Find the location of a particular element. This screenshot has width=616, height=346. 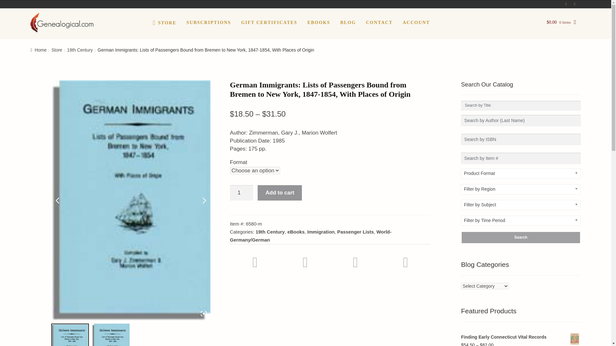

19th Century is located at coordinates (270, 232).